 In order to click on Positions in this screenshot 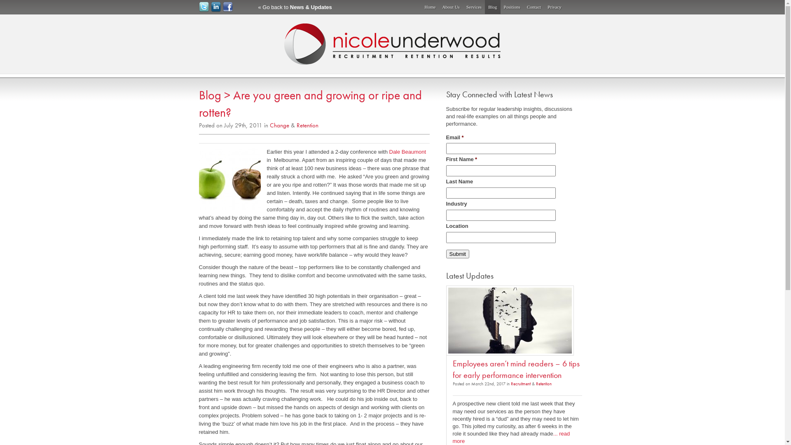, I will do `click(512, 7)`.